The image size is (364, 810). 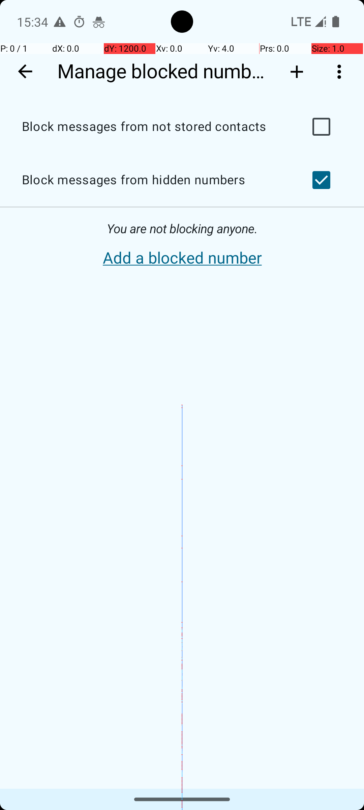 I want to click on Manage blocked numbers, so click(x=164, y=72).